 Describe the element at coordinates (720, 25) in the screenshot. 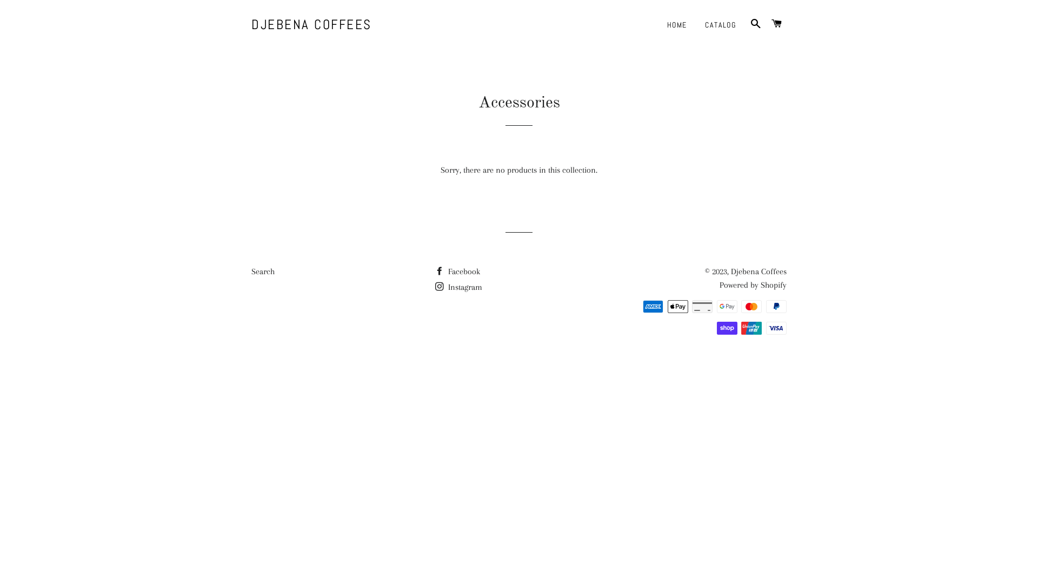

I see `CATALOG` at that location.